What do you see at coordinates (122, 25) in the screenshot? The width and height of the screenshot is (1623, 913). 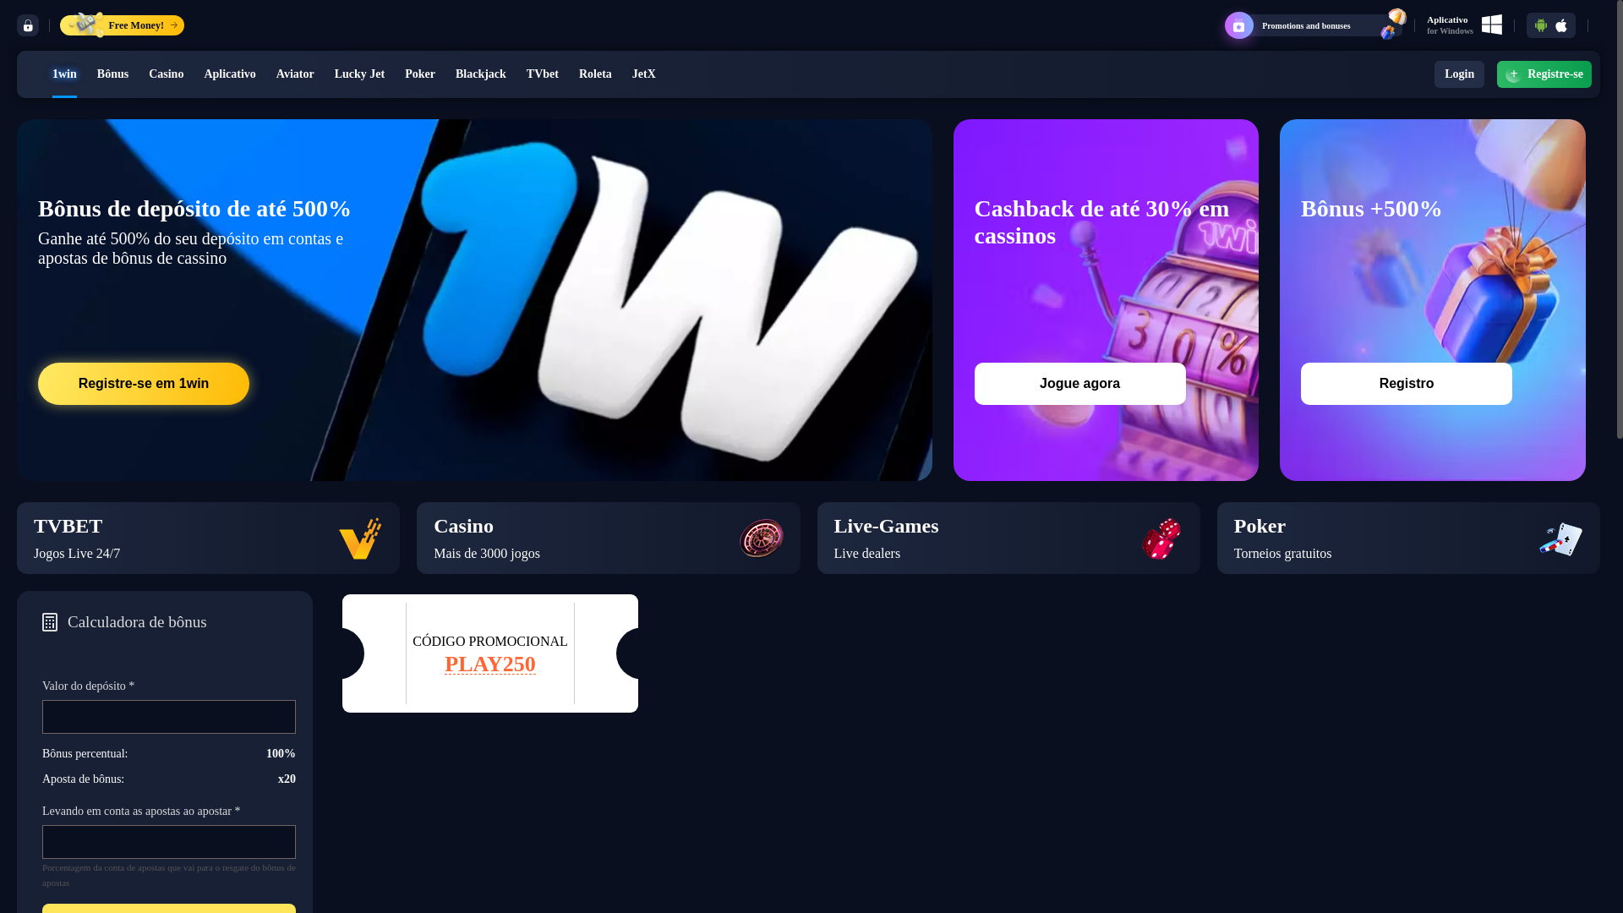 I see `Free Money!` at bounding box center [122, 25].